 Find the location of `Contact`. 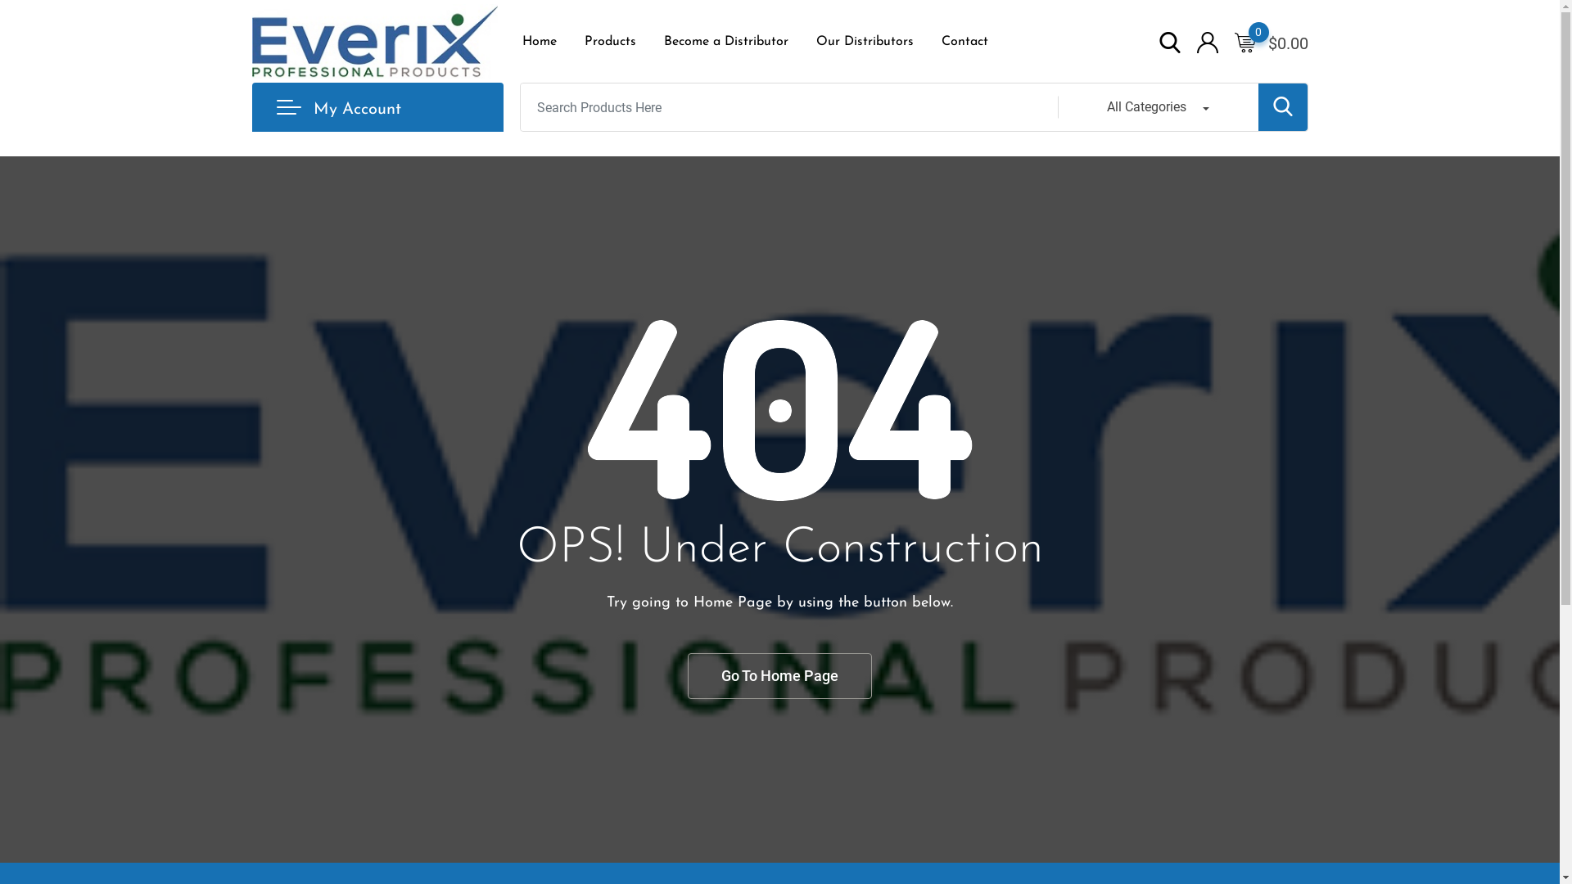

Contact is located at coordinates (964, 42).